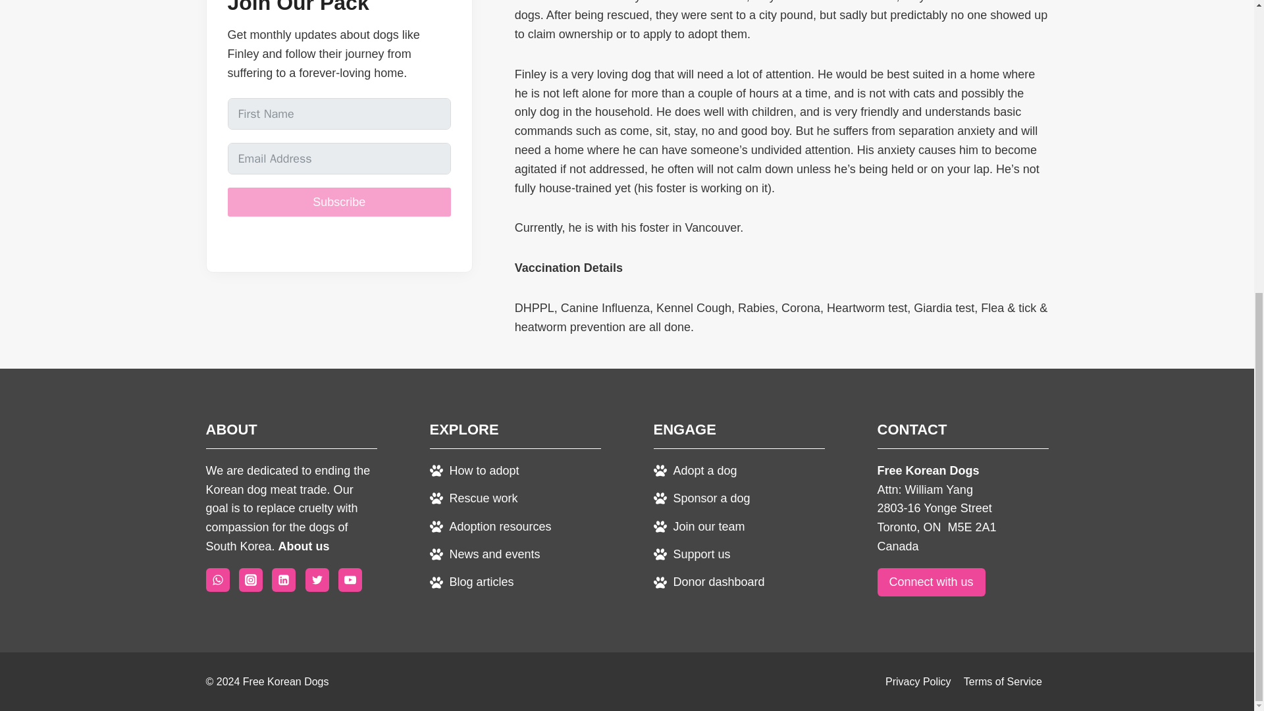  What do you see at coordinates (701, 498) in the screenshot?
I see `Sponsor a dog` at bounding box center [701, 498].